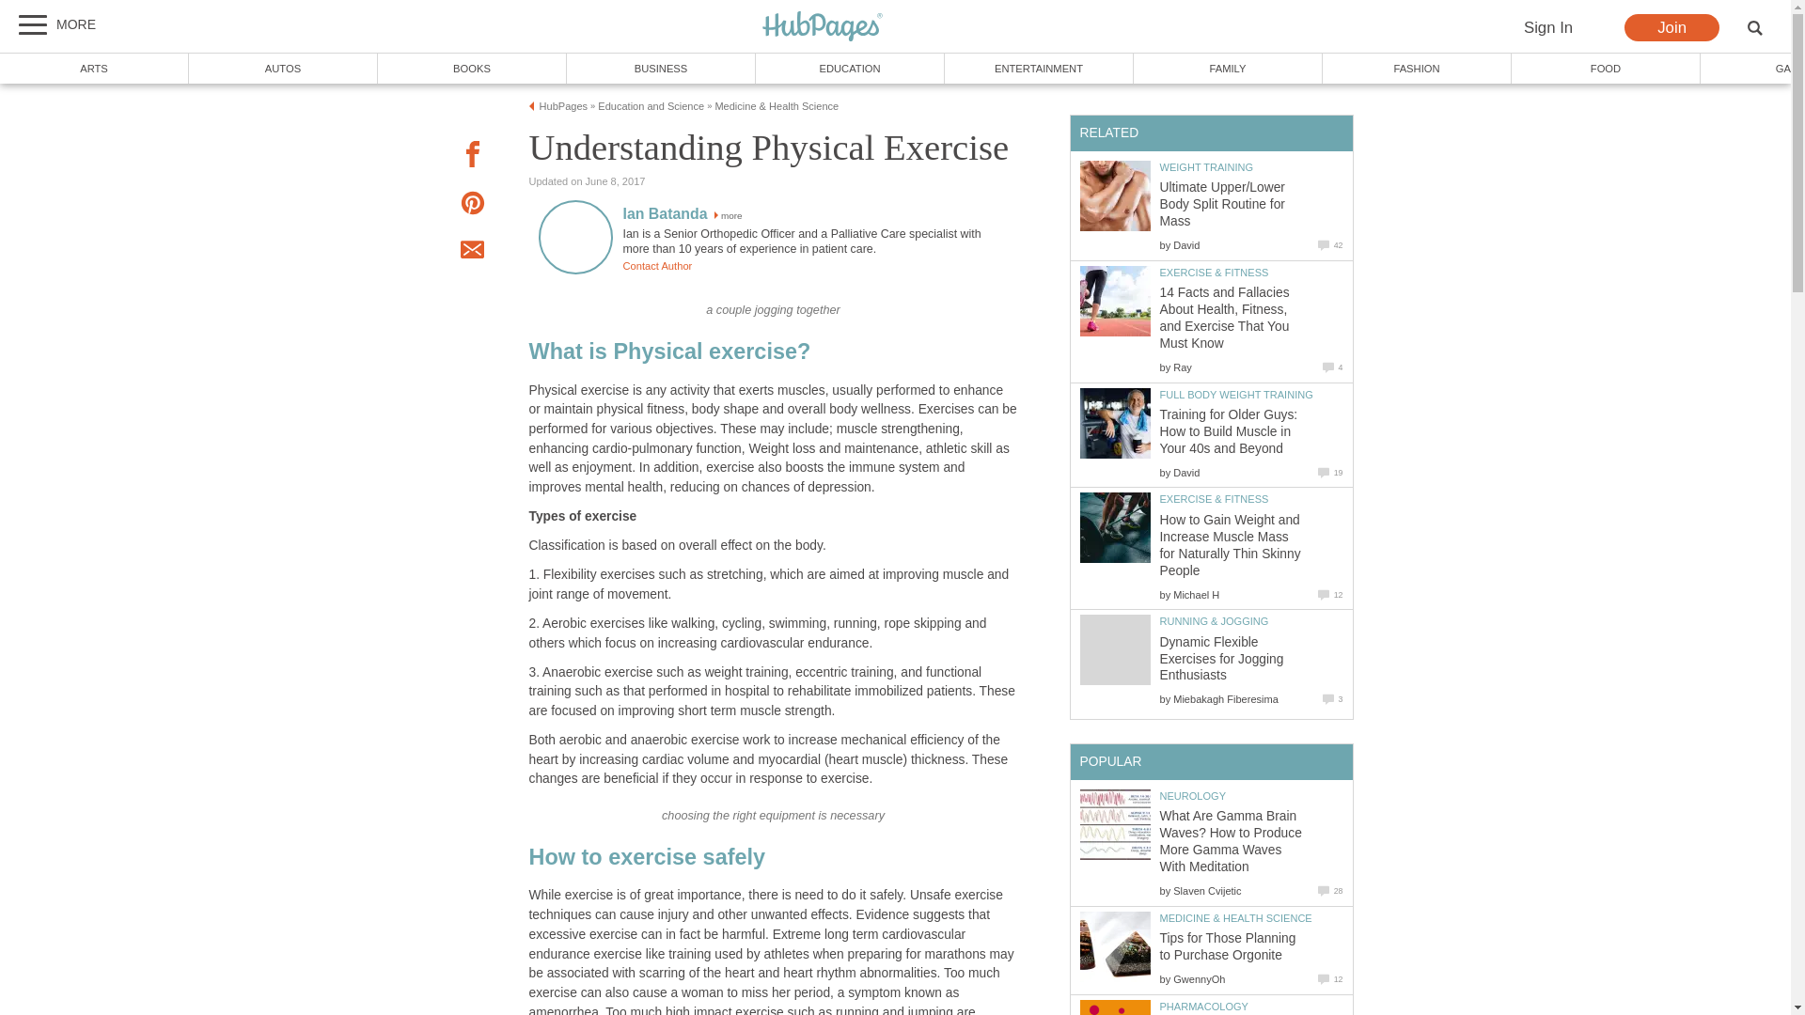 Image resolution: width=1805 pixels, height=1015 pixels. Describe the element at coordinates (1115, 946) in the screenshot. I see `Tips for Those Planning to Purchase Orgonite` at that location.